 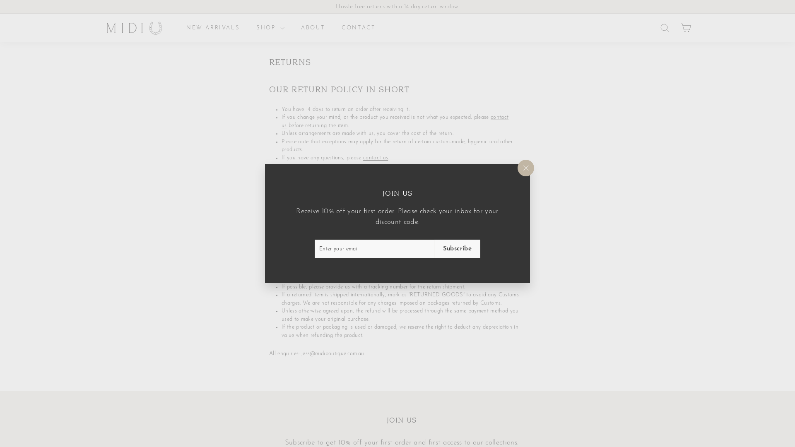 What do you see at coordinates (526, 168) in the screenshot?
I see `"Close (esc)"` at bounding box center [526, 168].